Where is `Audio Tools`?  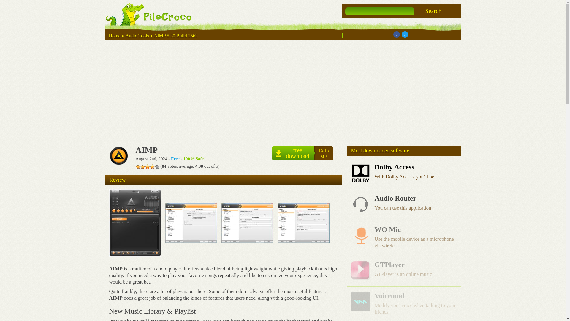
Audio Tools is located at coordinates (137, 36).